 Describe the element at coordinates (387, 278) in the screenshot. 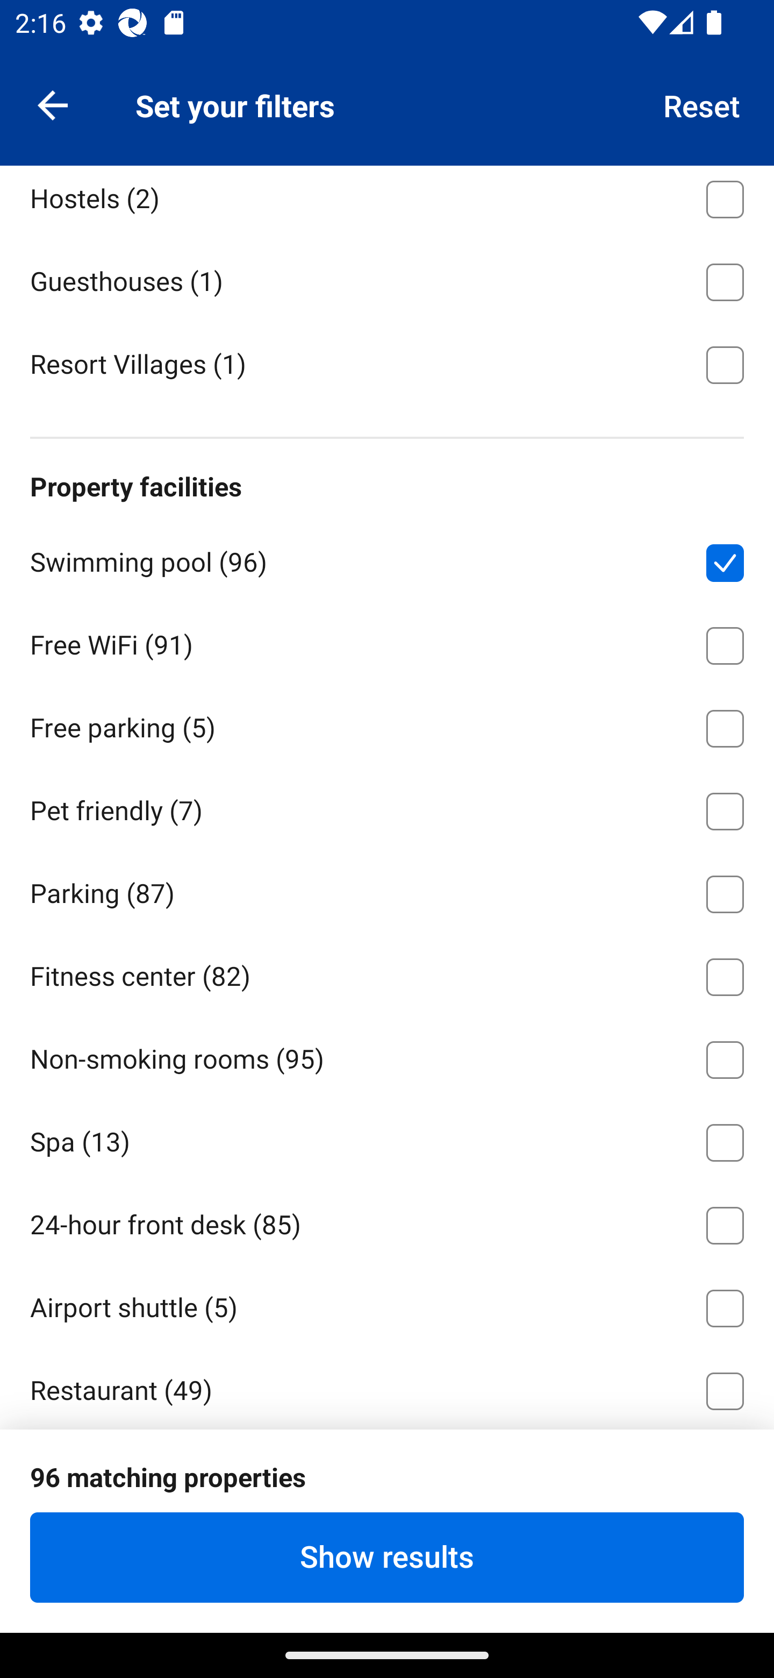

I see `Guesthouses ⁦(1)` at that location.